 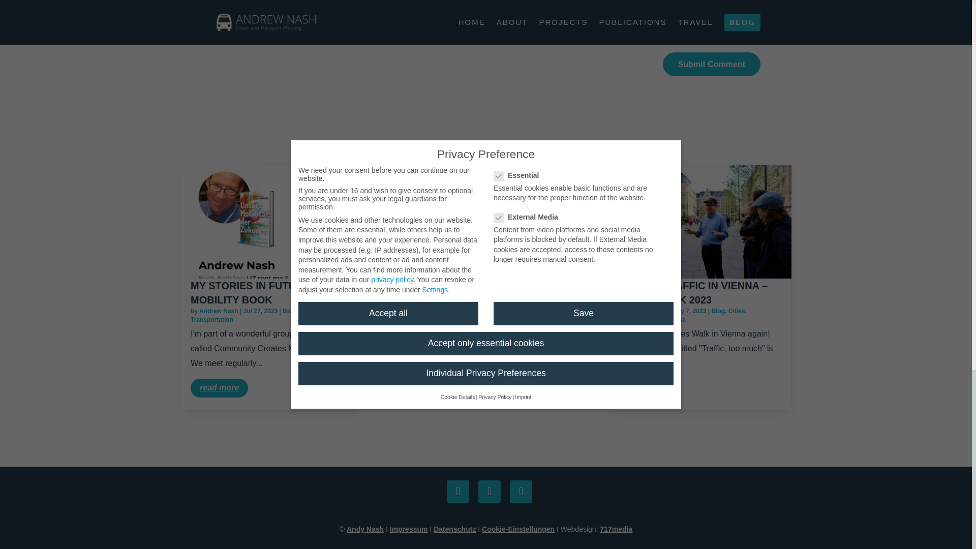 What do you see at coordinates (718, 311) in the screenshot?
I see `Blog` at bounding box center [718, 311].